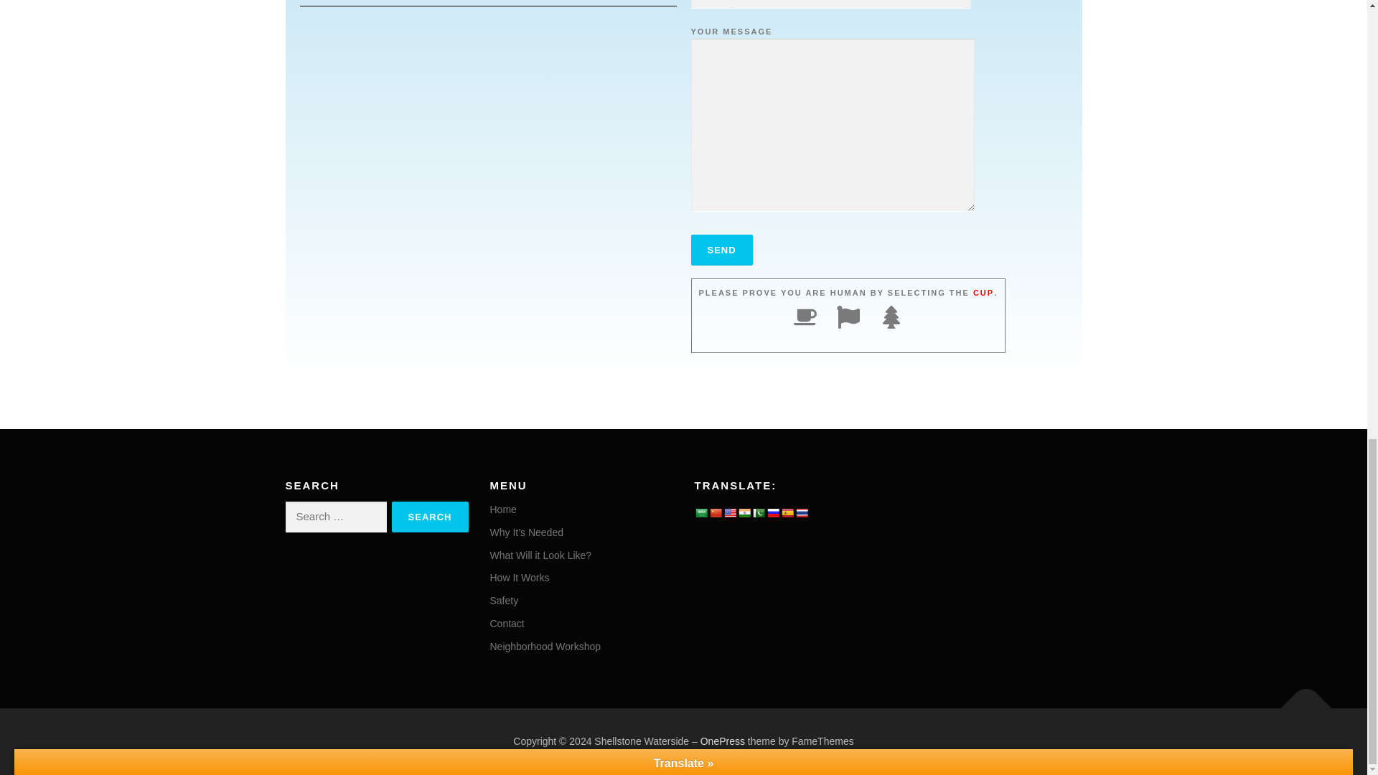  Describe the element at coordinates (758, 512) in the screenshot. I see `Punjabi` at that location.